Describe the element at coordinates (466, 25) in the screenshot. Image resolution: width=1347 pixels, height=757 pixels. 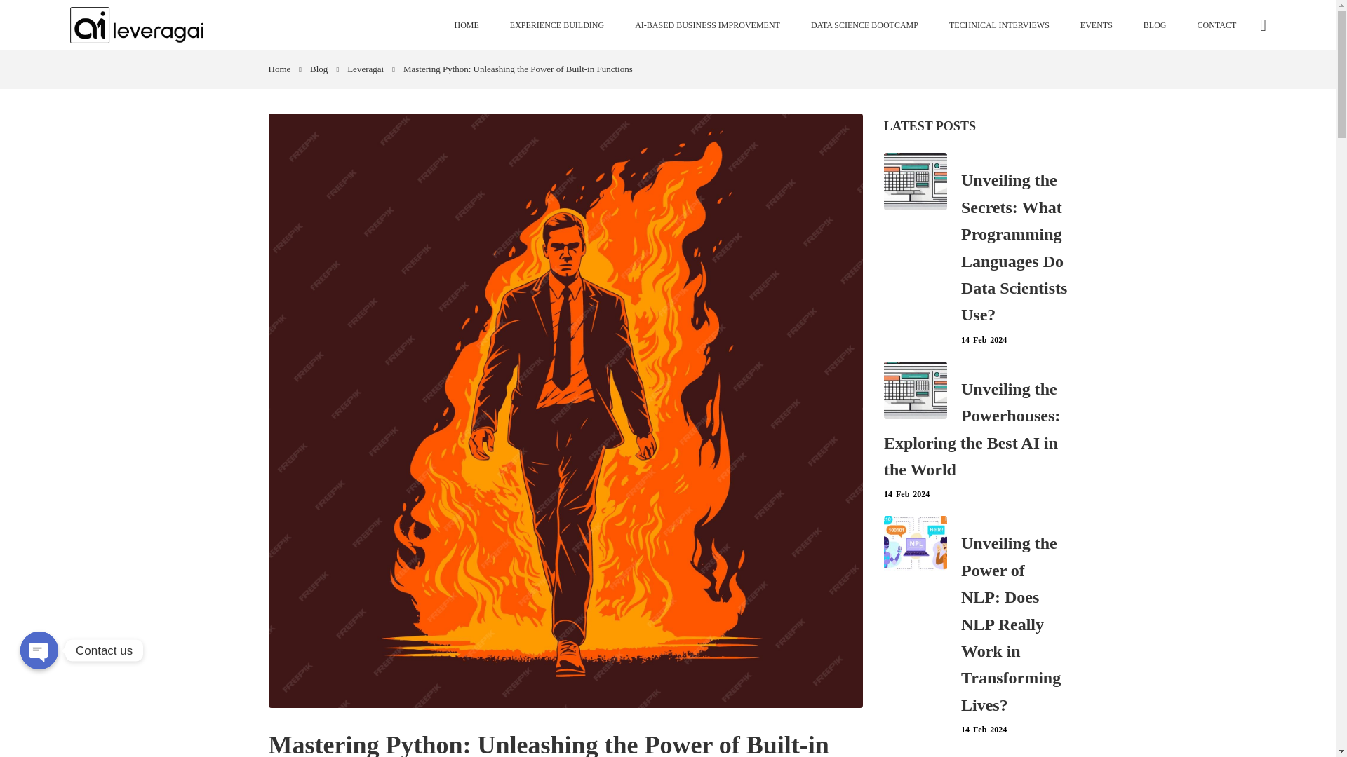
I see `HOME` at that location.